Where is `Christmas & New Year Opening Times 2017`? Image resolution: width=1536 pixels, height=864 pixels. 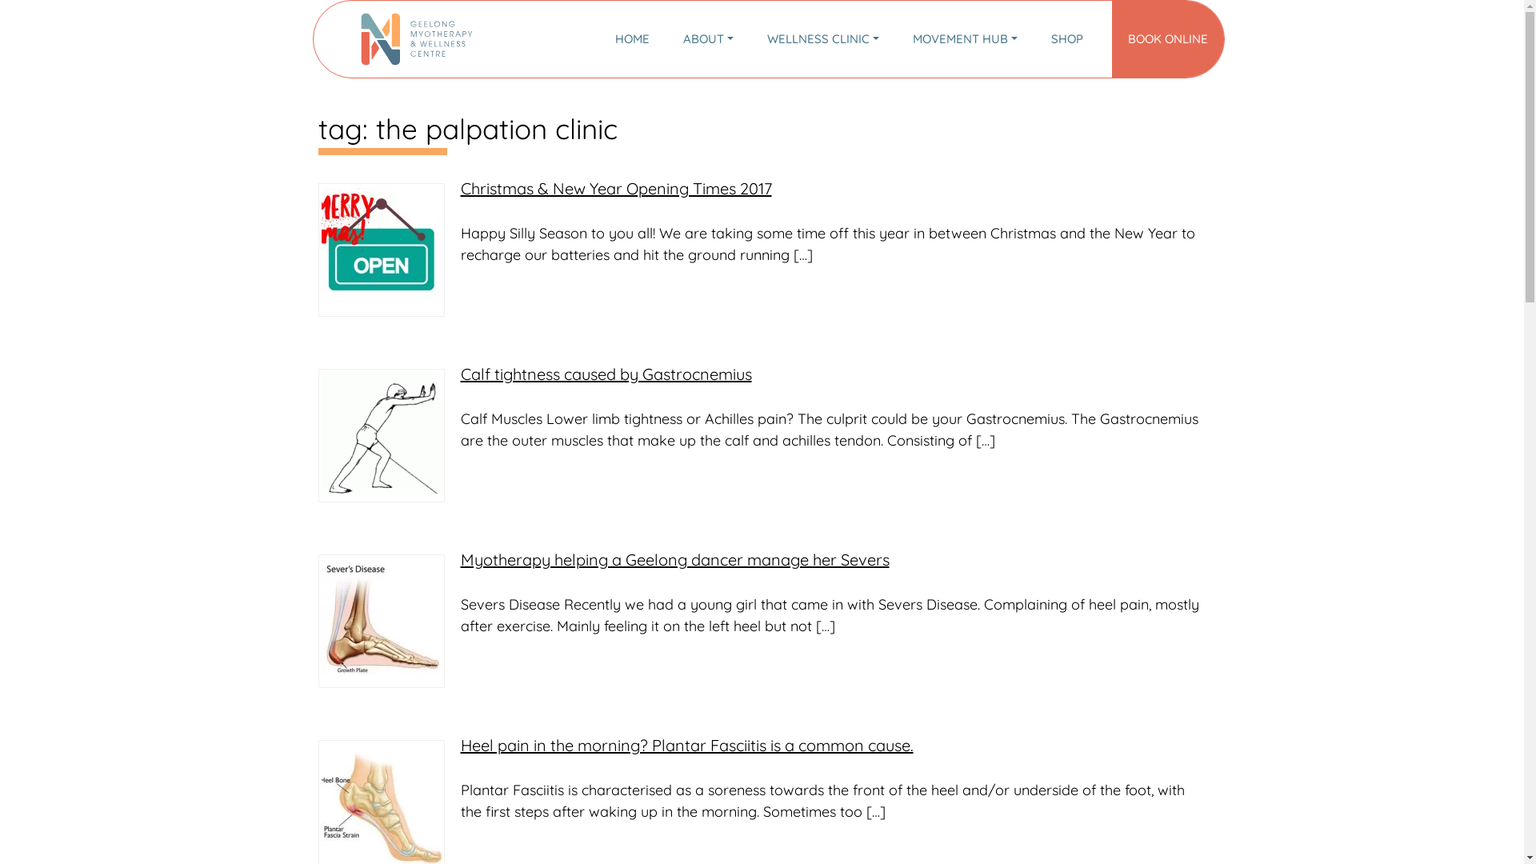
Christmas & New Year Opening Times 2017 is located at coordinates (616, 189).